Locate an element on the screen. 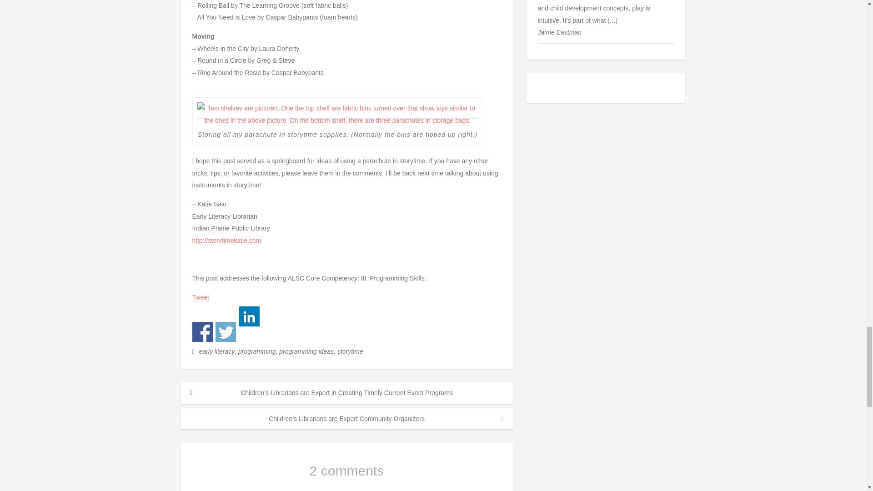  Share on Linkedin is located at coordinates (249, 316).